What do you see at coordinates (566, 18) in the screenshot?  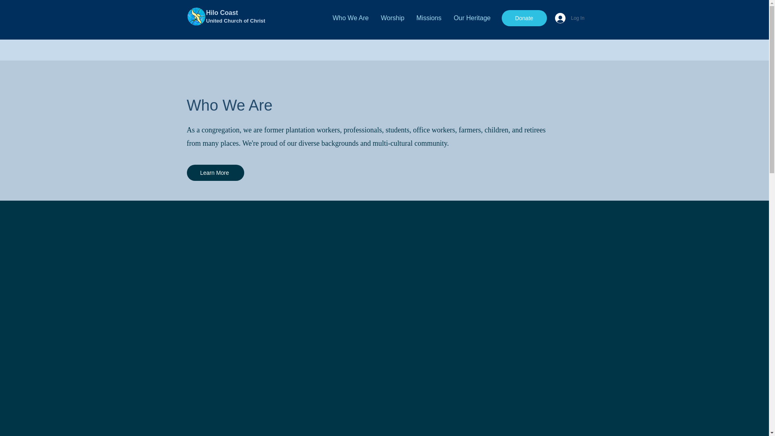 I see `Log In` at bounding box center [566, 18].